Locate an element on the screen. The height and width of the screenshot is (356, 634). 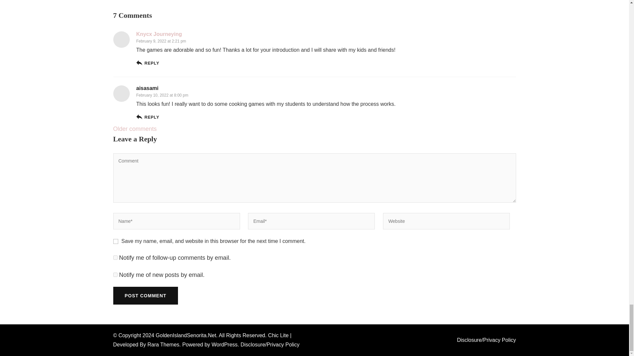
subscribe is located at coordinates (115, 275).